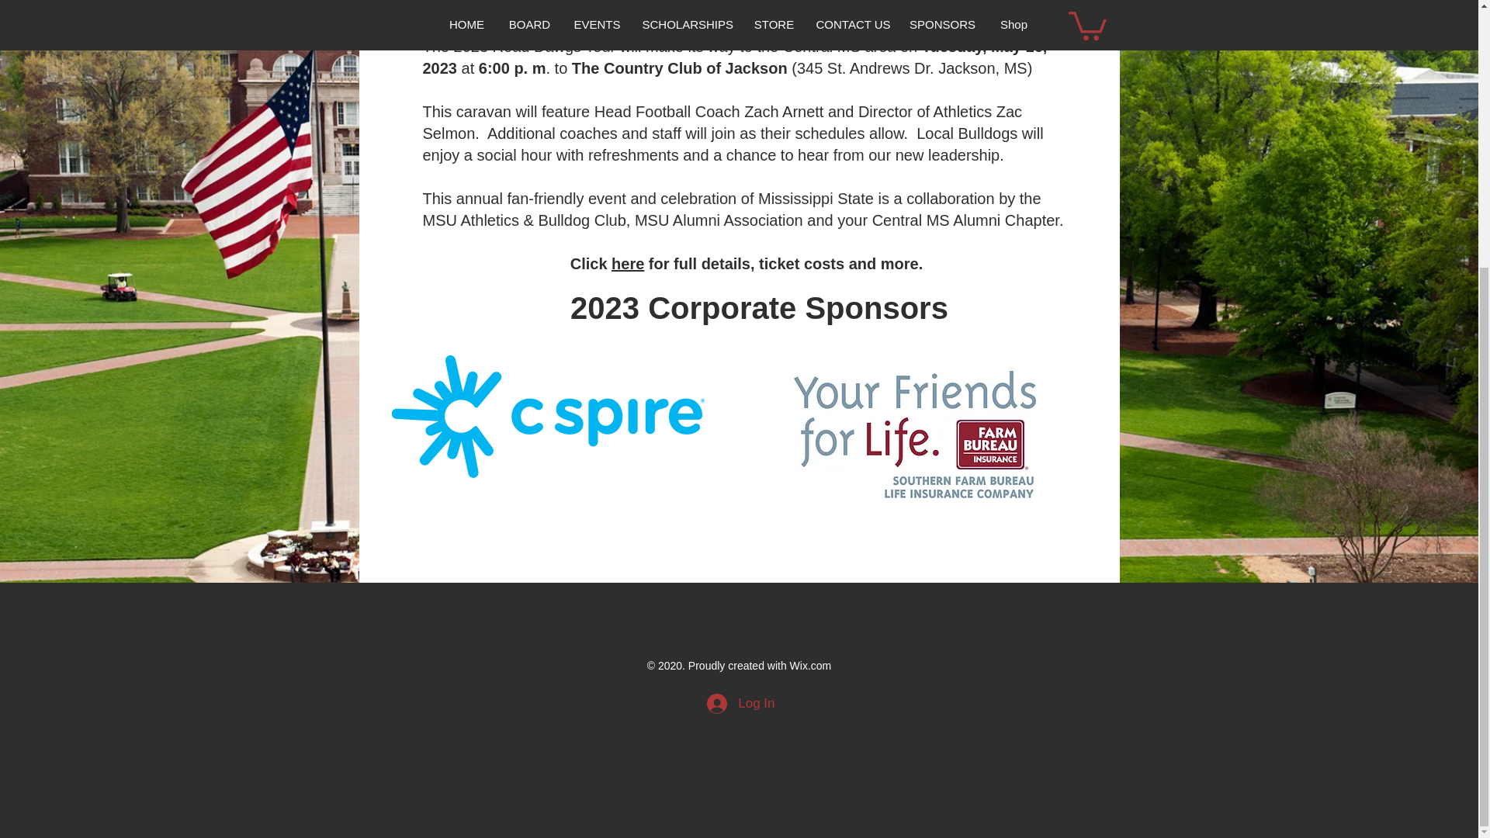  I want to click on Wix.com, so click(810, 666).